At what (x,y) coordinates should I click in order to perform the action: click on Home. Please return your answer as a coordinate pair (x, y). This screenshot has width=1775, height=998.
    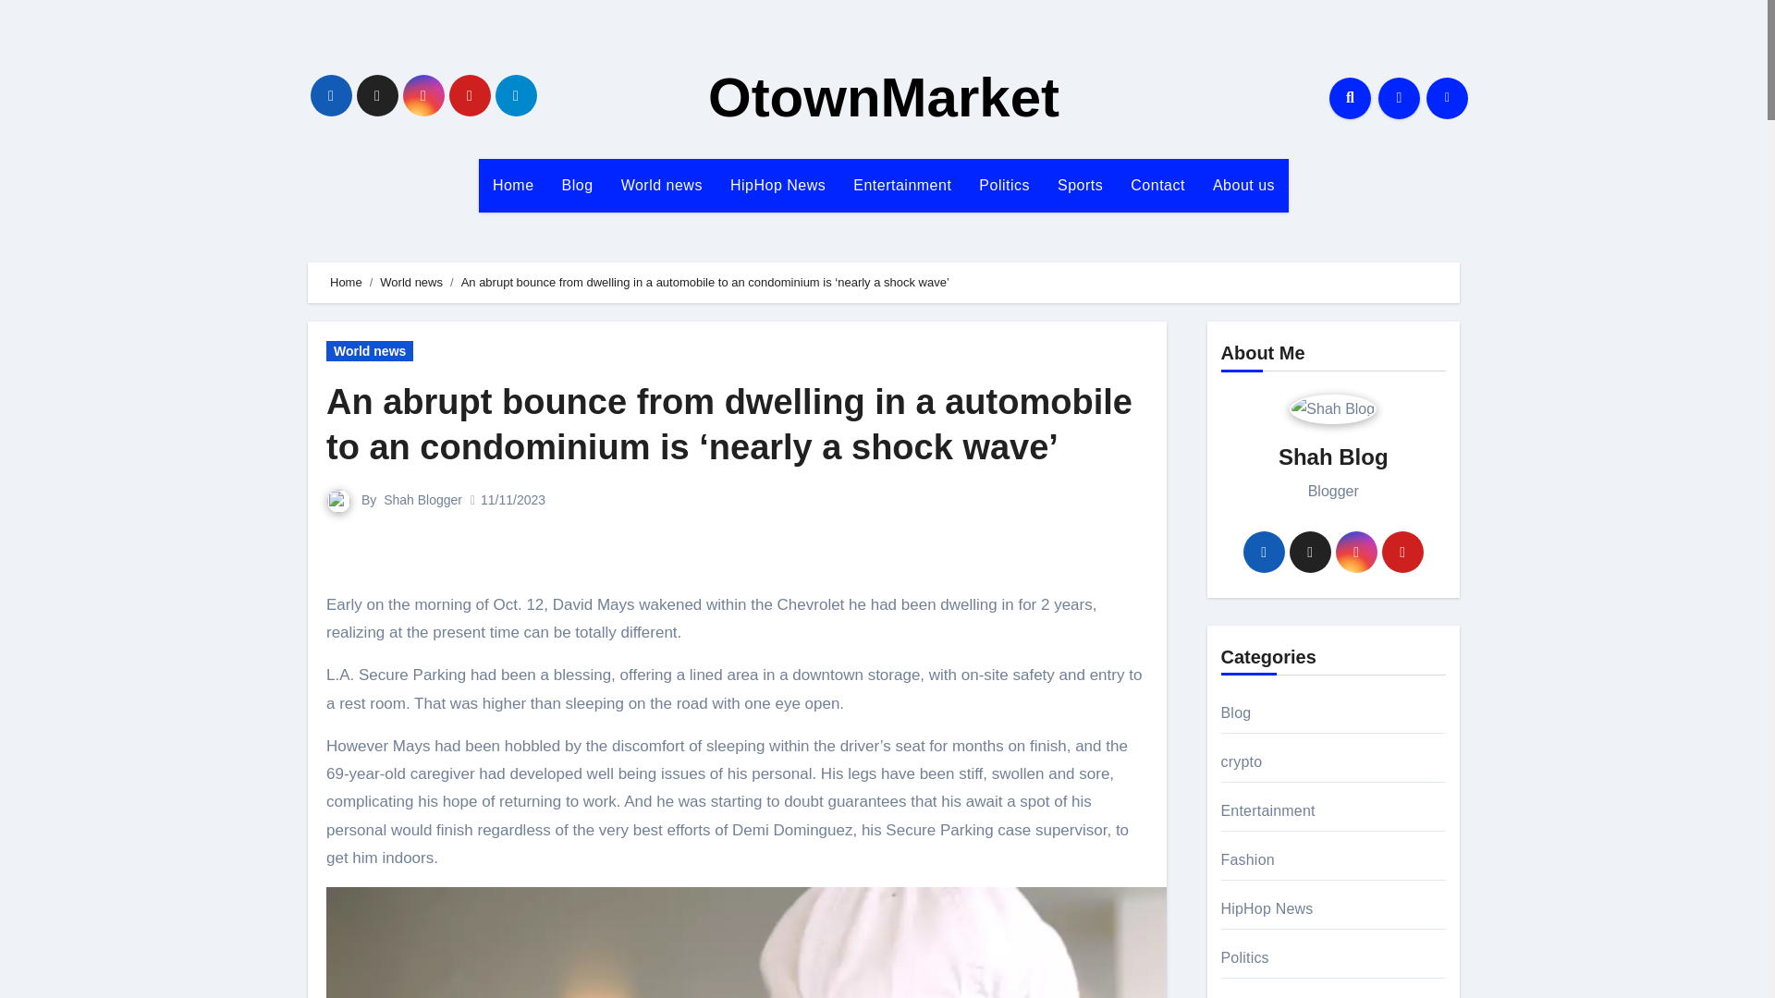
    Looking at the image, I should click on (346, 283).